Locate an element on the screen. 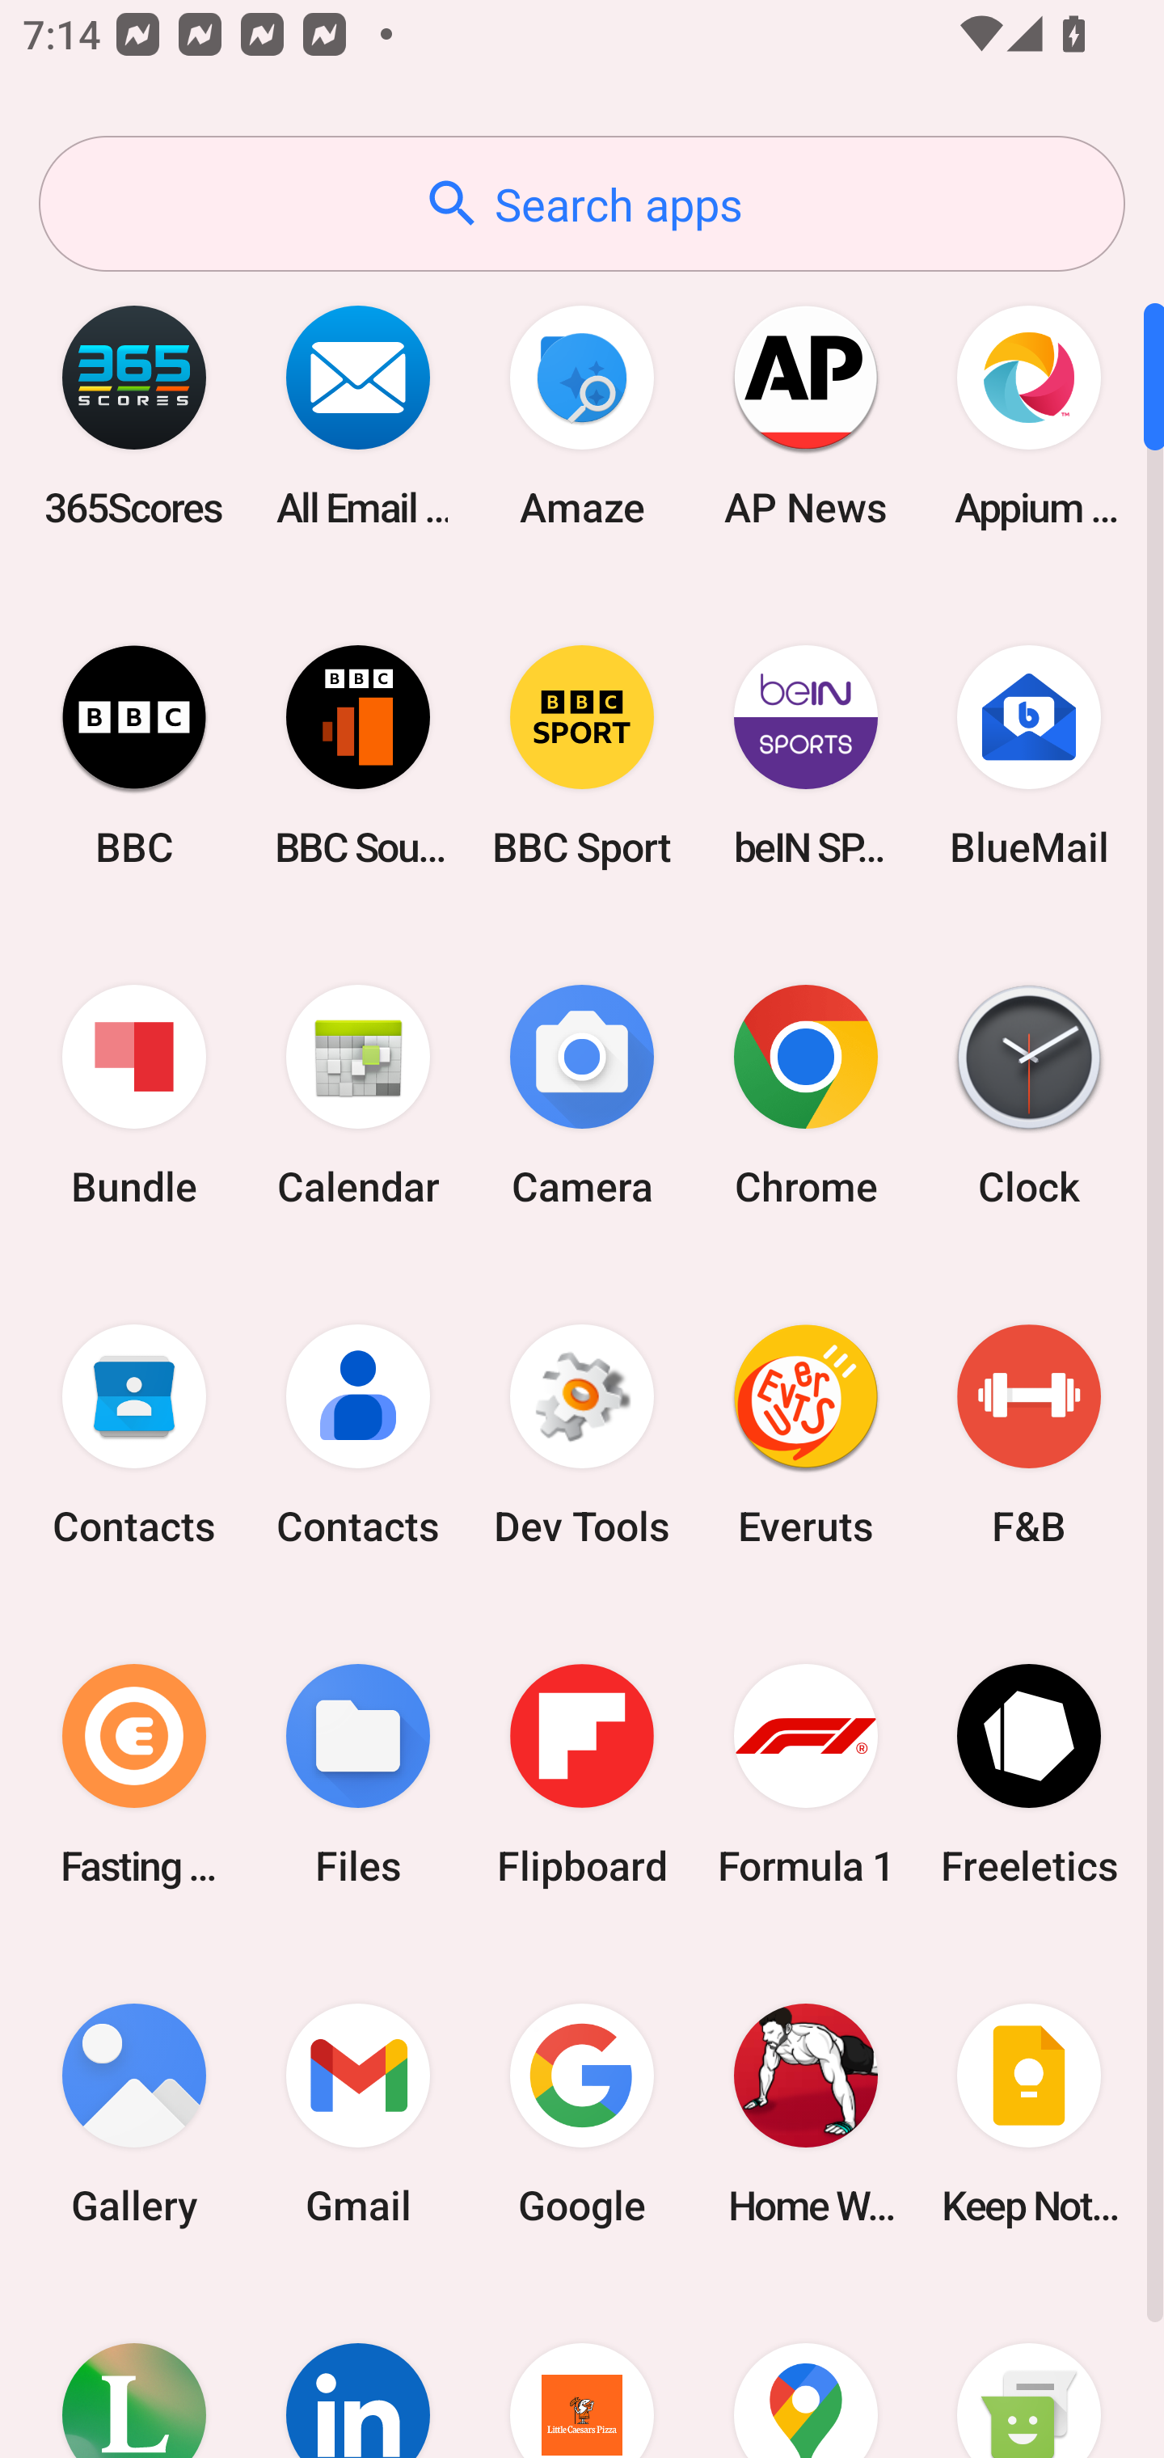 The image size is (1164, 2458). Home Workout is located at coordinates (805, 2114).